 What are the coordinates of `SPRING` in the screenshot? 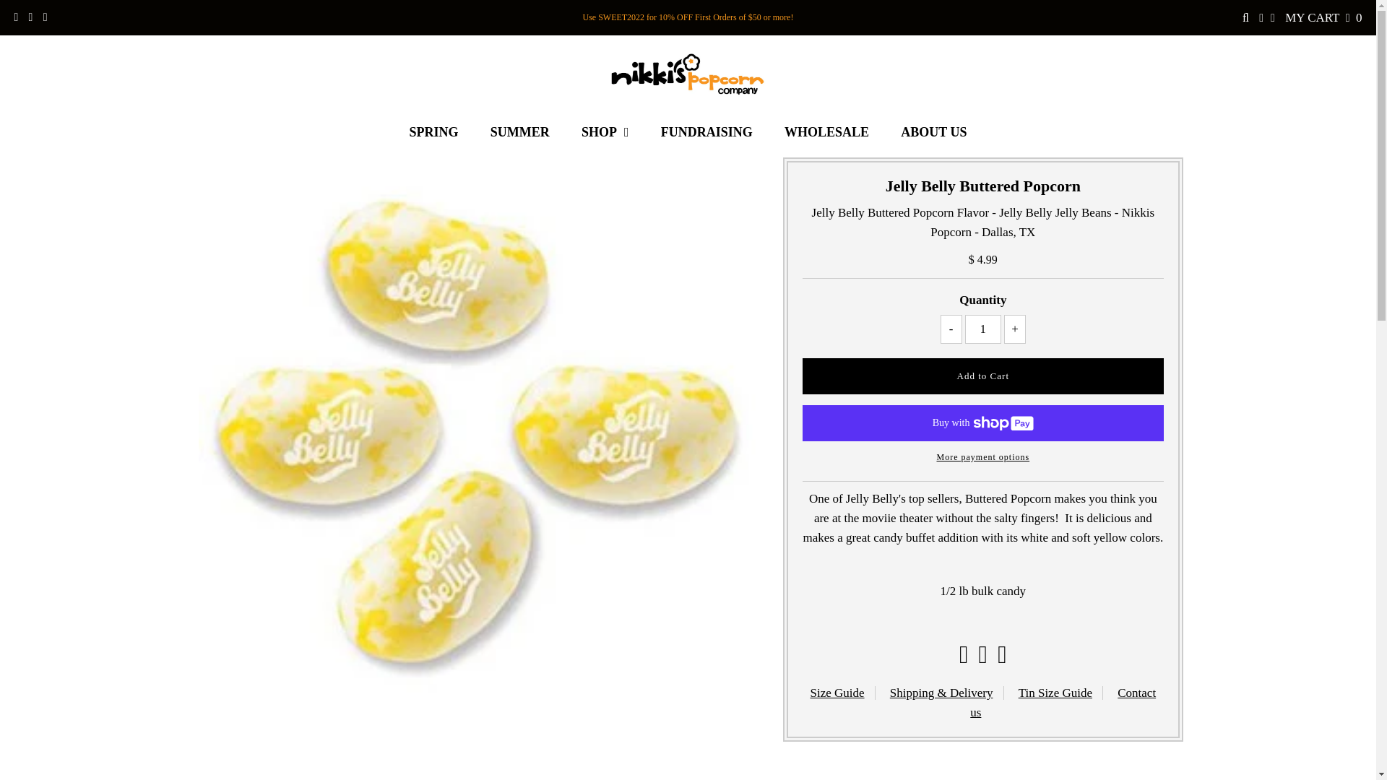 It's located at (433, 131).